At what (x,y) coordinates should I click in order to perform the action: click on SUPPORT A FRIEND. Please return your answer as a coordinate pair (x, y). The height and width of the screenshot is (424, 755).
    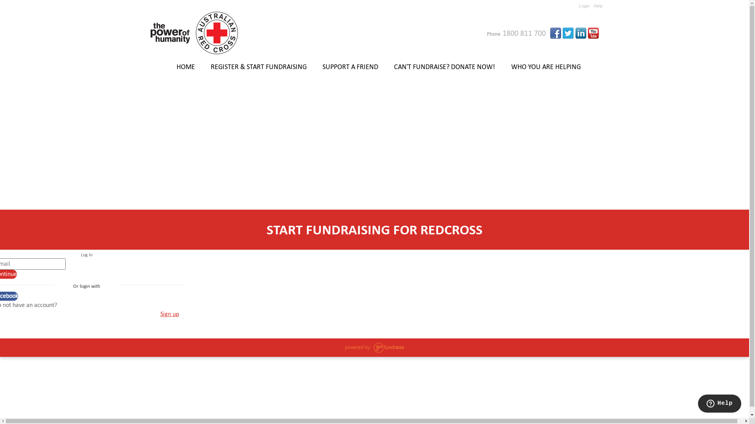
    Looking at the image, I should click on (350, 67).